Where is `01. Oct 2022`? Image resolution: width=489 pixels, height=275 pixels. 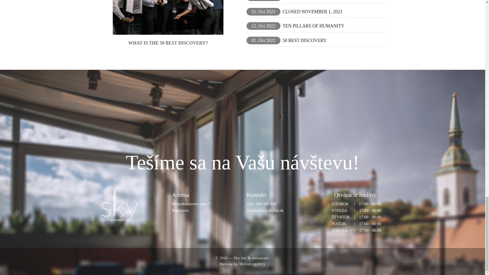 01. Oct 2022 is located at coordinates (263, 40).